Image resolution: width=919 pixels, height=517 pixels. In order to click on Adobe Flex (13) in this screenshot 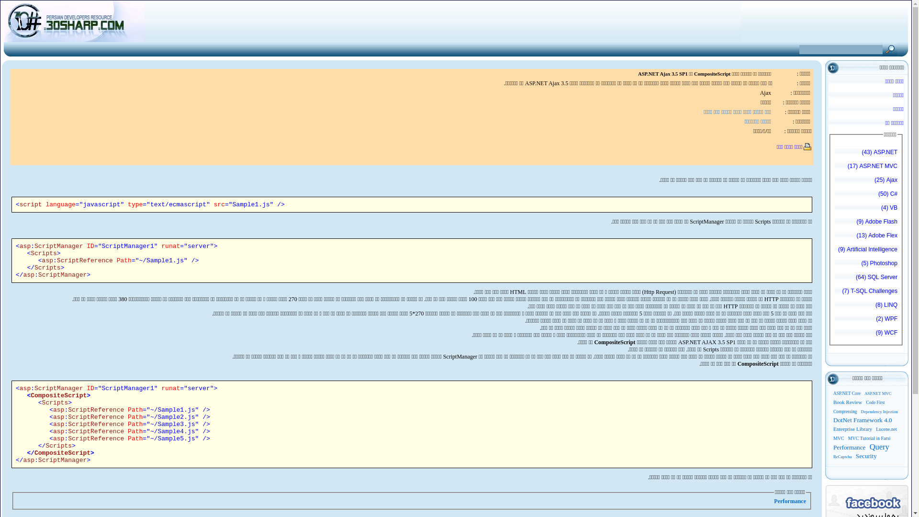, I will do `click(866, 237)`.